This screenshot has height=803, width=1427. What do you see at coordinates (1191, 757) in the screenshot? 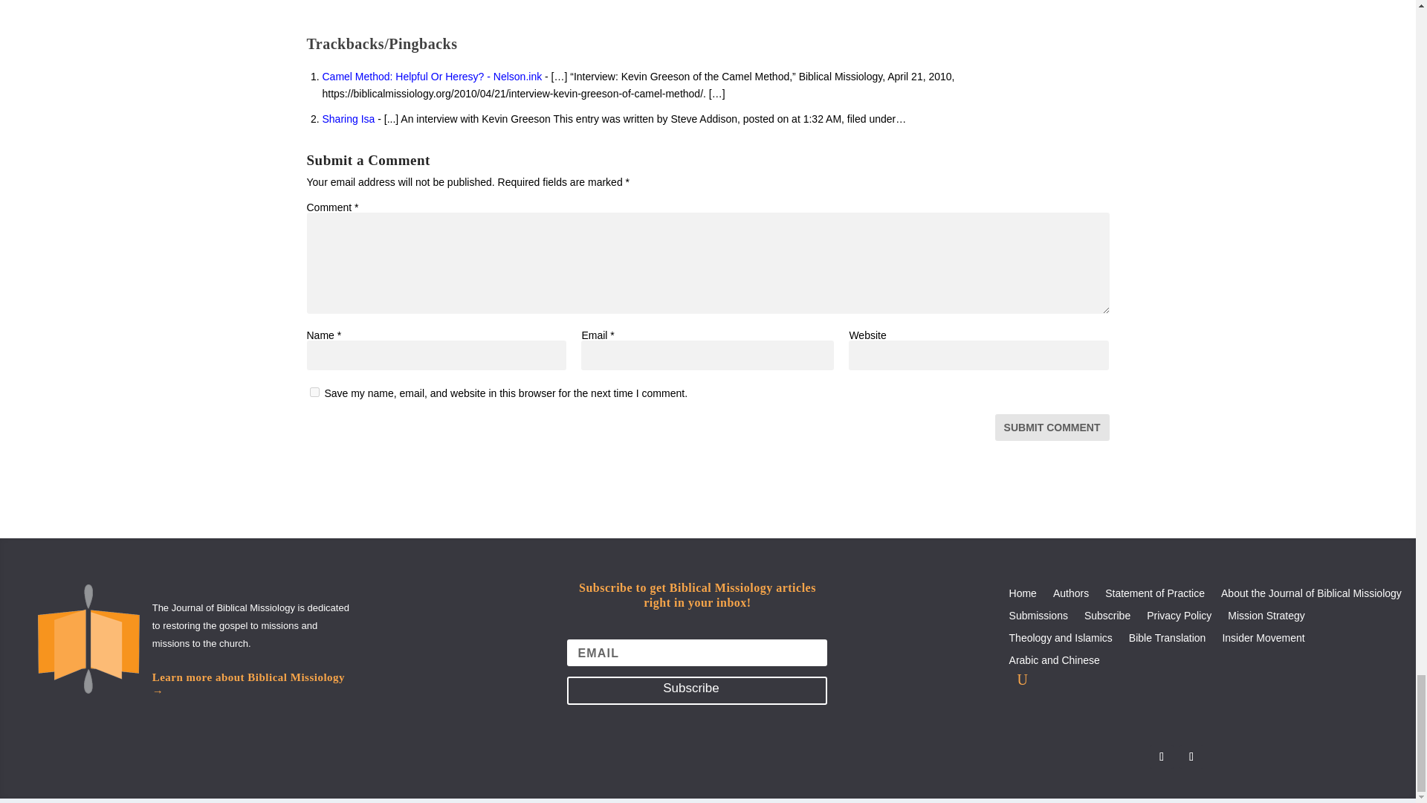
I see `Follow on Youtube` at bounding box center [1191, 757].